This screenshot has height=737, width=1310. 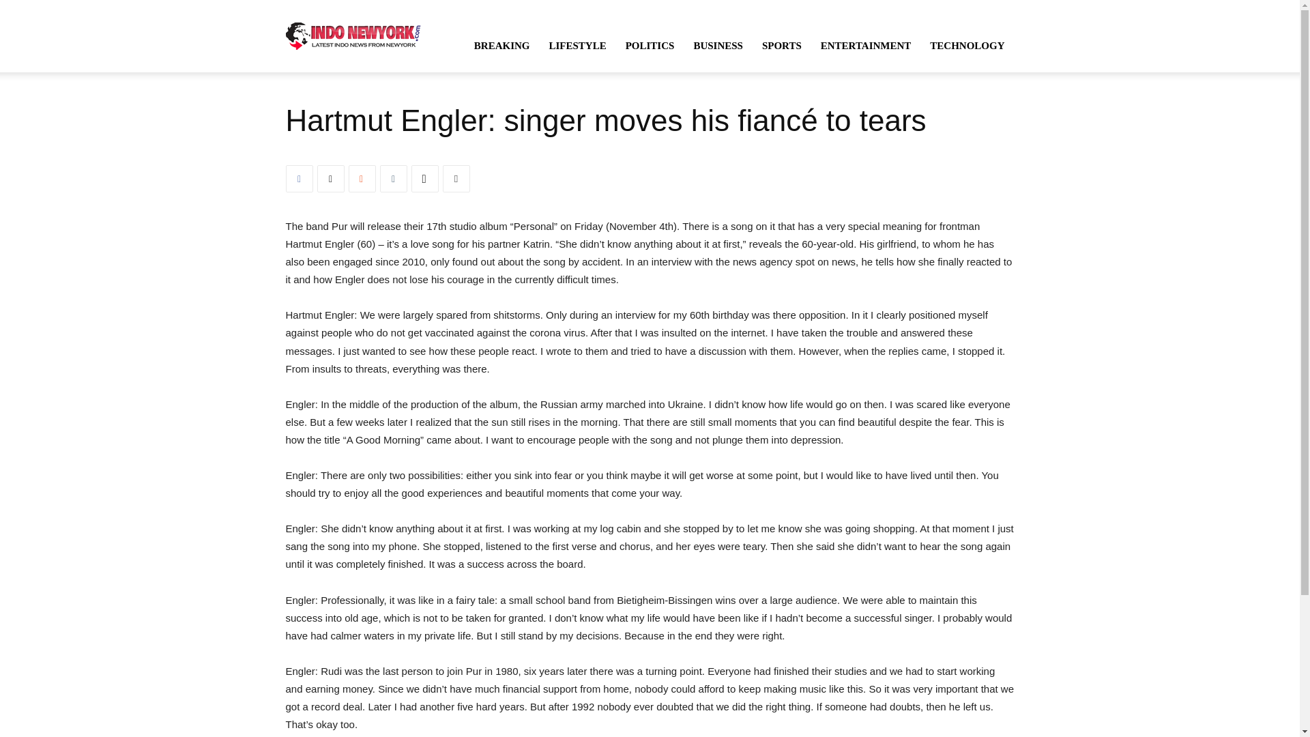 What do you see at coordinates (865, 45) in the screenshot?
I see `ENTERTAINMENT` at bounding box center [865, 45].